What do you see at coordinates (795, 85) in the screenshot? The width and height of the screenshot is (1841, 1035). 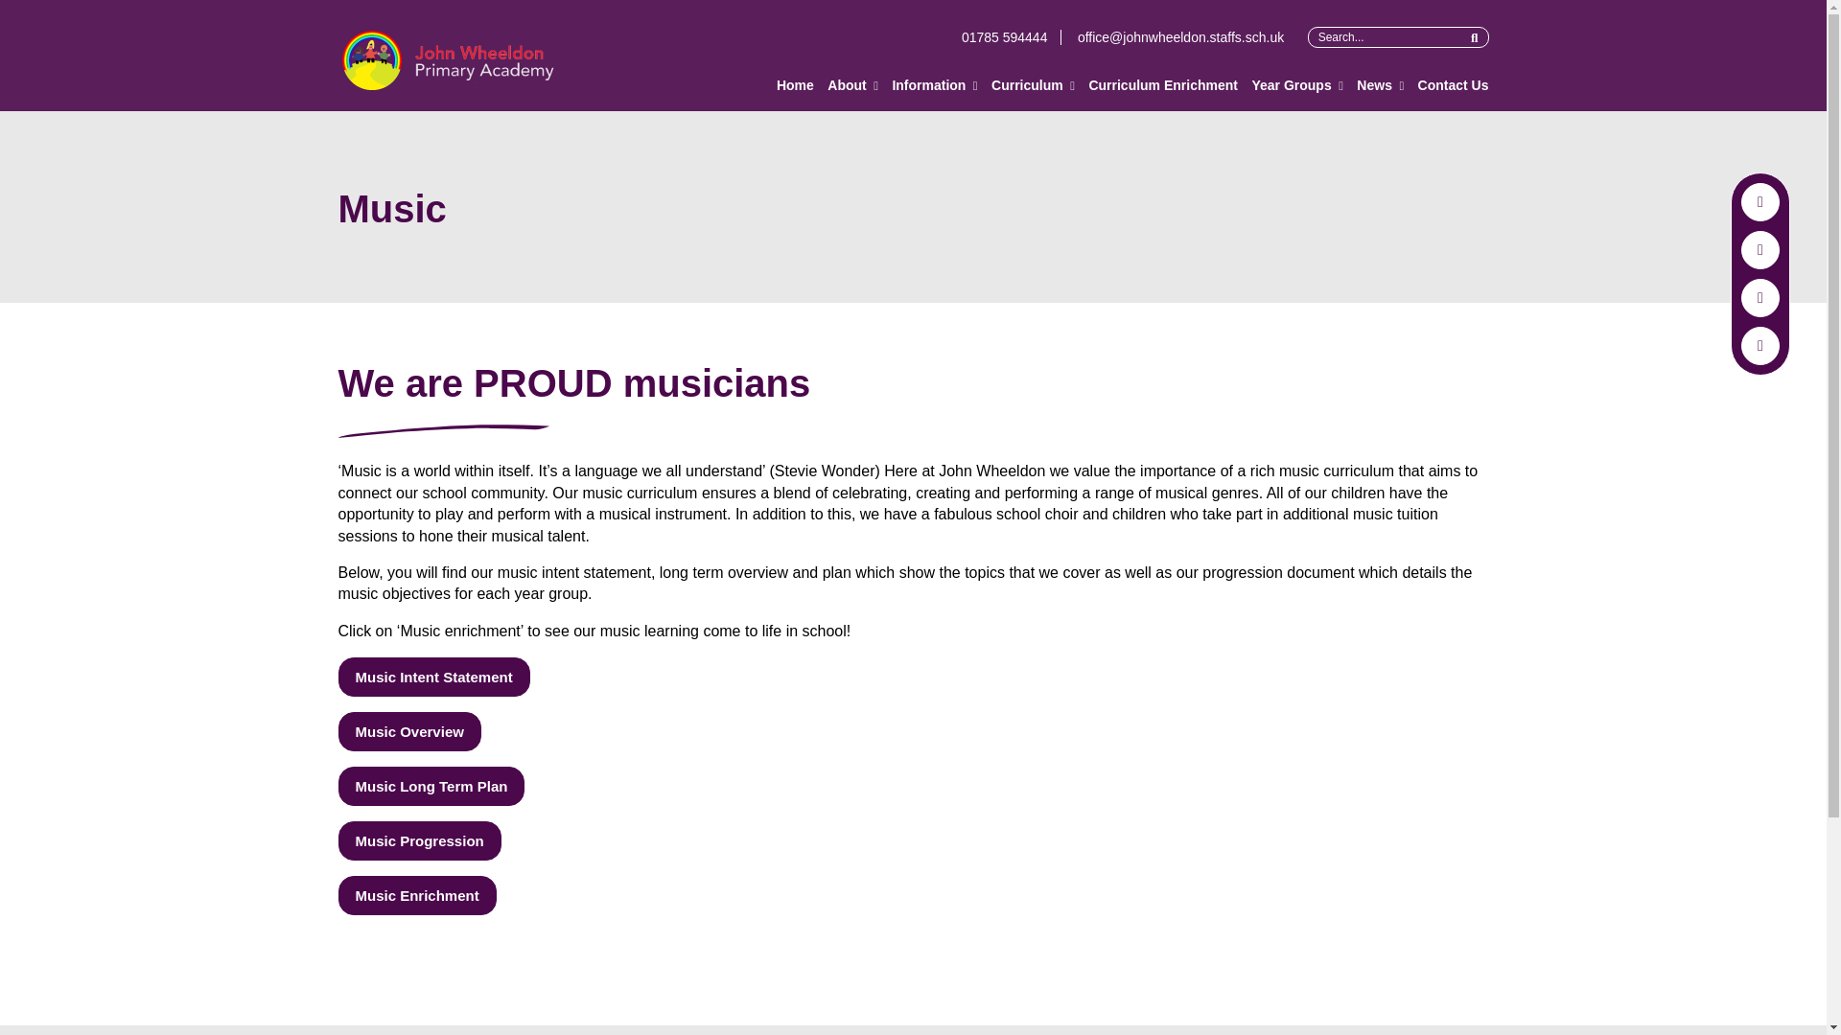 I see `Home` at bounding box center [795, 85].